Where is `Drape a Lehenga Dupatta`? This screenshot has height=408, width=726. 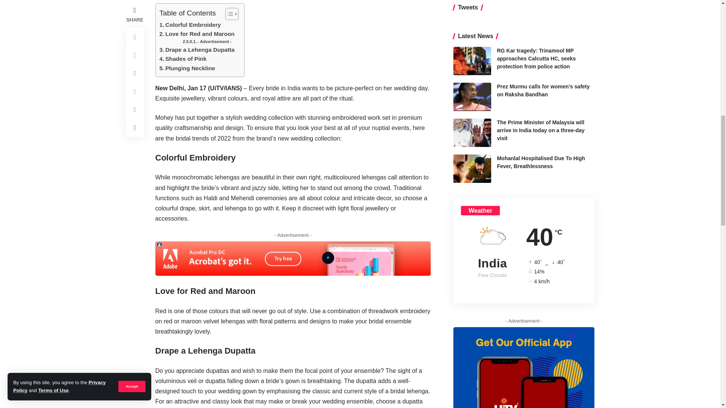 Drape a Lehenga Dupatta is located at coordinates (197, 49).